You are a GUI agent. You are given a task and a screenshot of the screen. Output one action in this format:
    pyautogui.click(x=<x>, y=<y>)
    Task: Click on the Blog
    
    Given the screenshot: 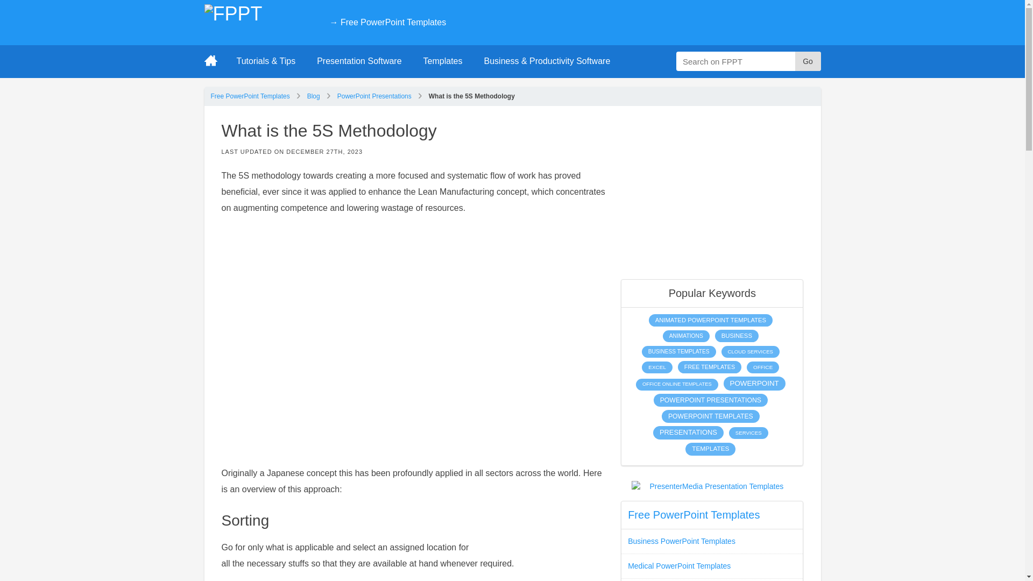 What is the action you would take?
    pyautogui.click(x=313, y=96)
    